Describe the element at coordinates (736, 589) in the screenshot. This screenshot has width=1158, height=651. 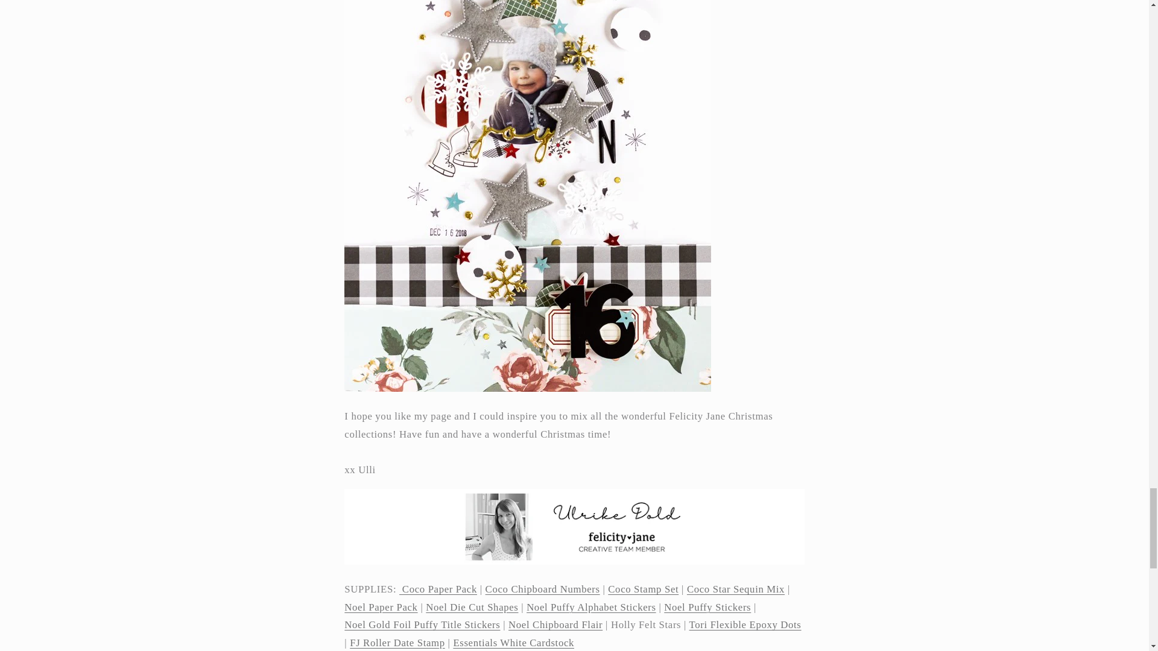
I see `Star Sequin Mix` at that location.